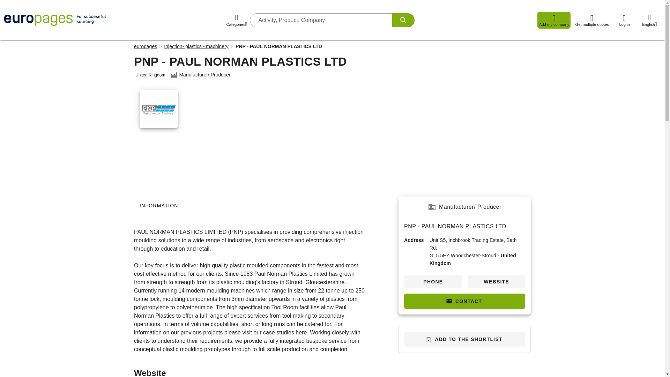  I want to click on Categories, so click(237, 20).